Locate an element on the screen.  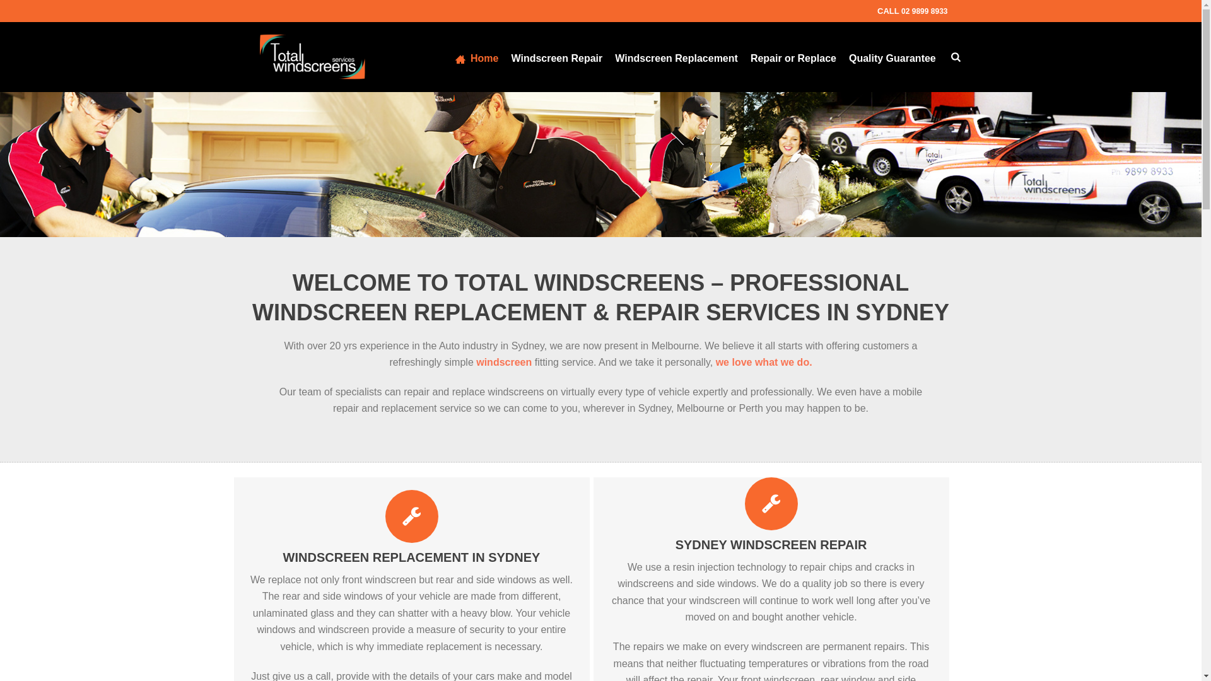
Windscreen Replacement is located at coordinates (676, 57).